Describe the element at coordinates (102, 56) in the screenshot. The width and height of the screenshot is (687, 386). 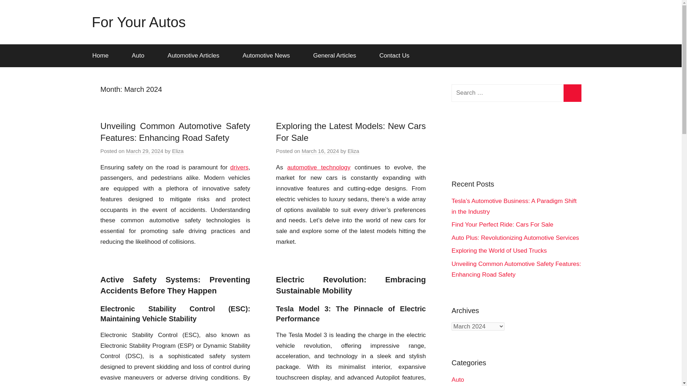
I see `Home` at that location.